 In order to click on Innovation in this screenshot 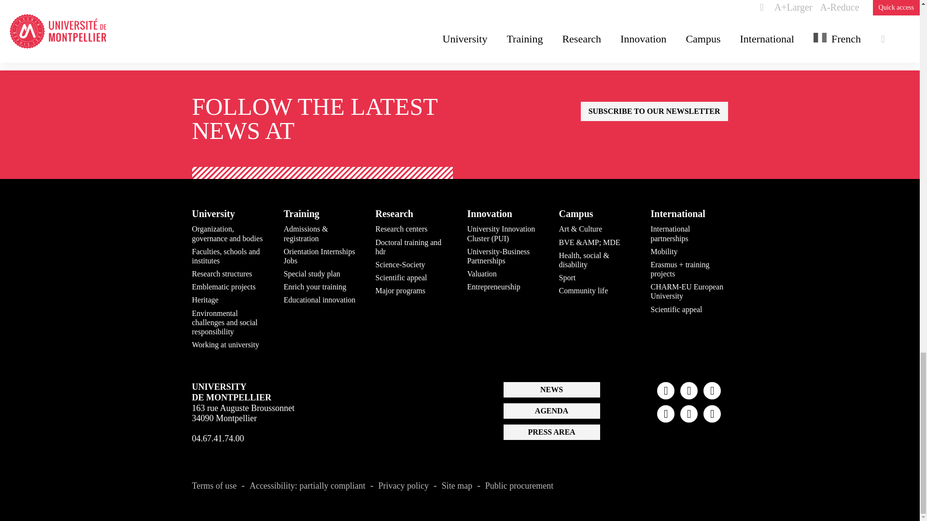, I will do `click(267, 32)`.